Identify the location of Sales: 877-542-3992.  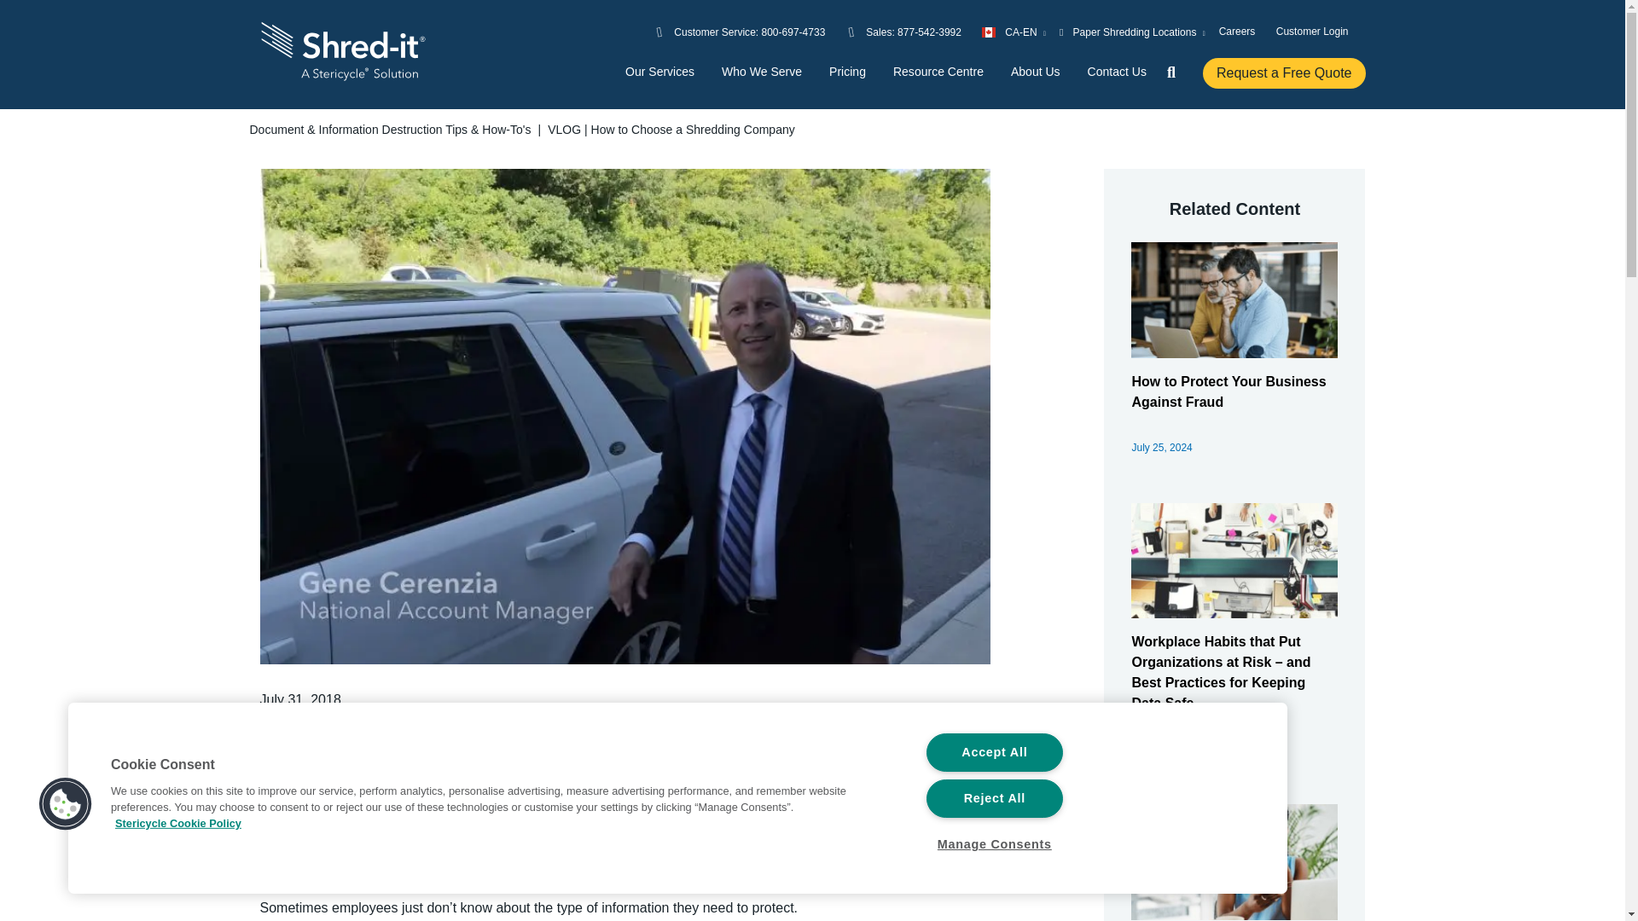
(914, 32).